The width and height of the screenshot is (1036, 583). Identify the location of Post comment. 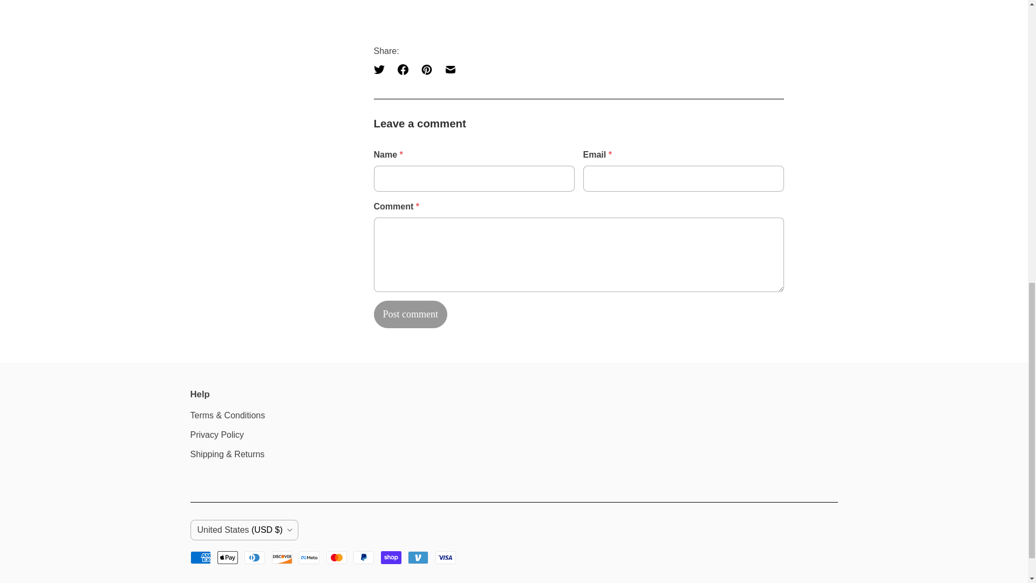
(410, 314).